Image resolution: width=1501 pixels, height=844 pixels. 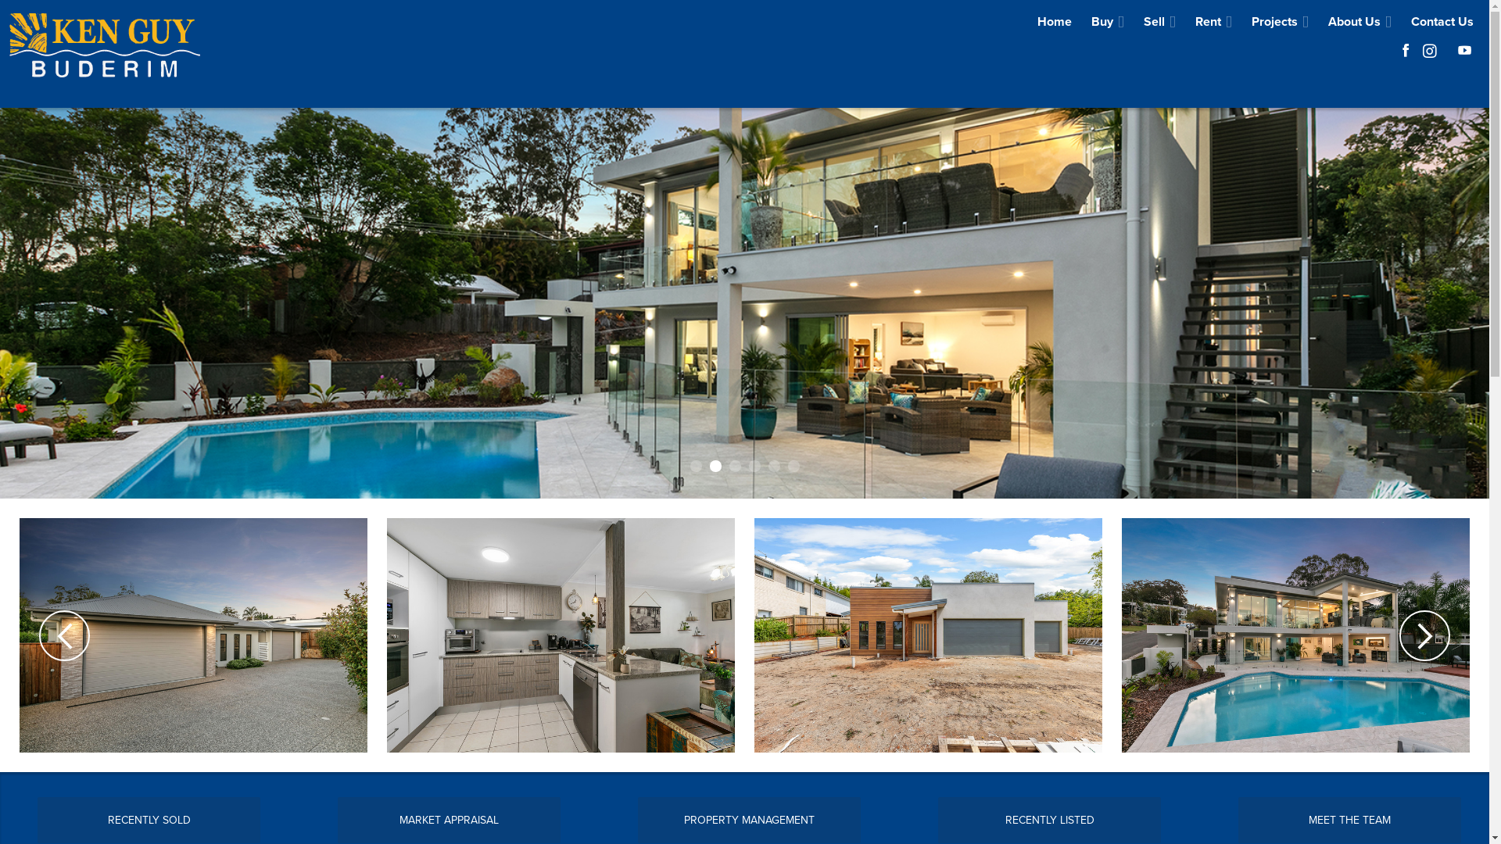 I want to click on RECENTLY SOLD, so click(x=149, y=821).